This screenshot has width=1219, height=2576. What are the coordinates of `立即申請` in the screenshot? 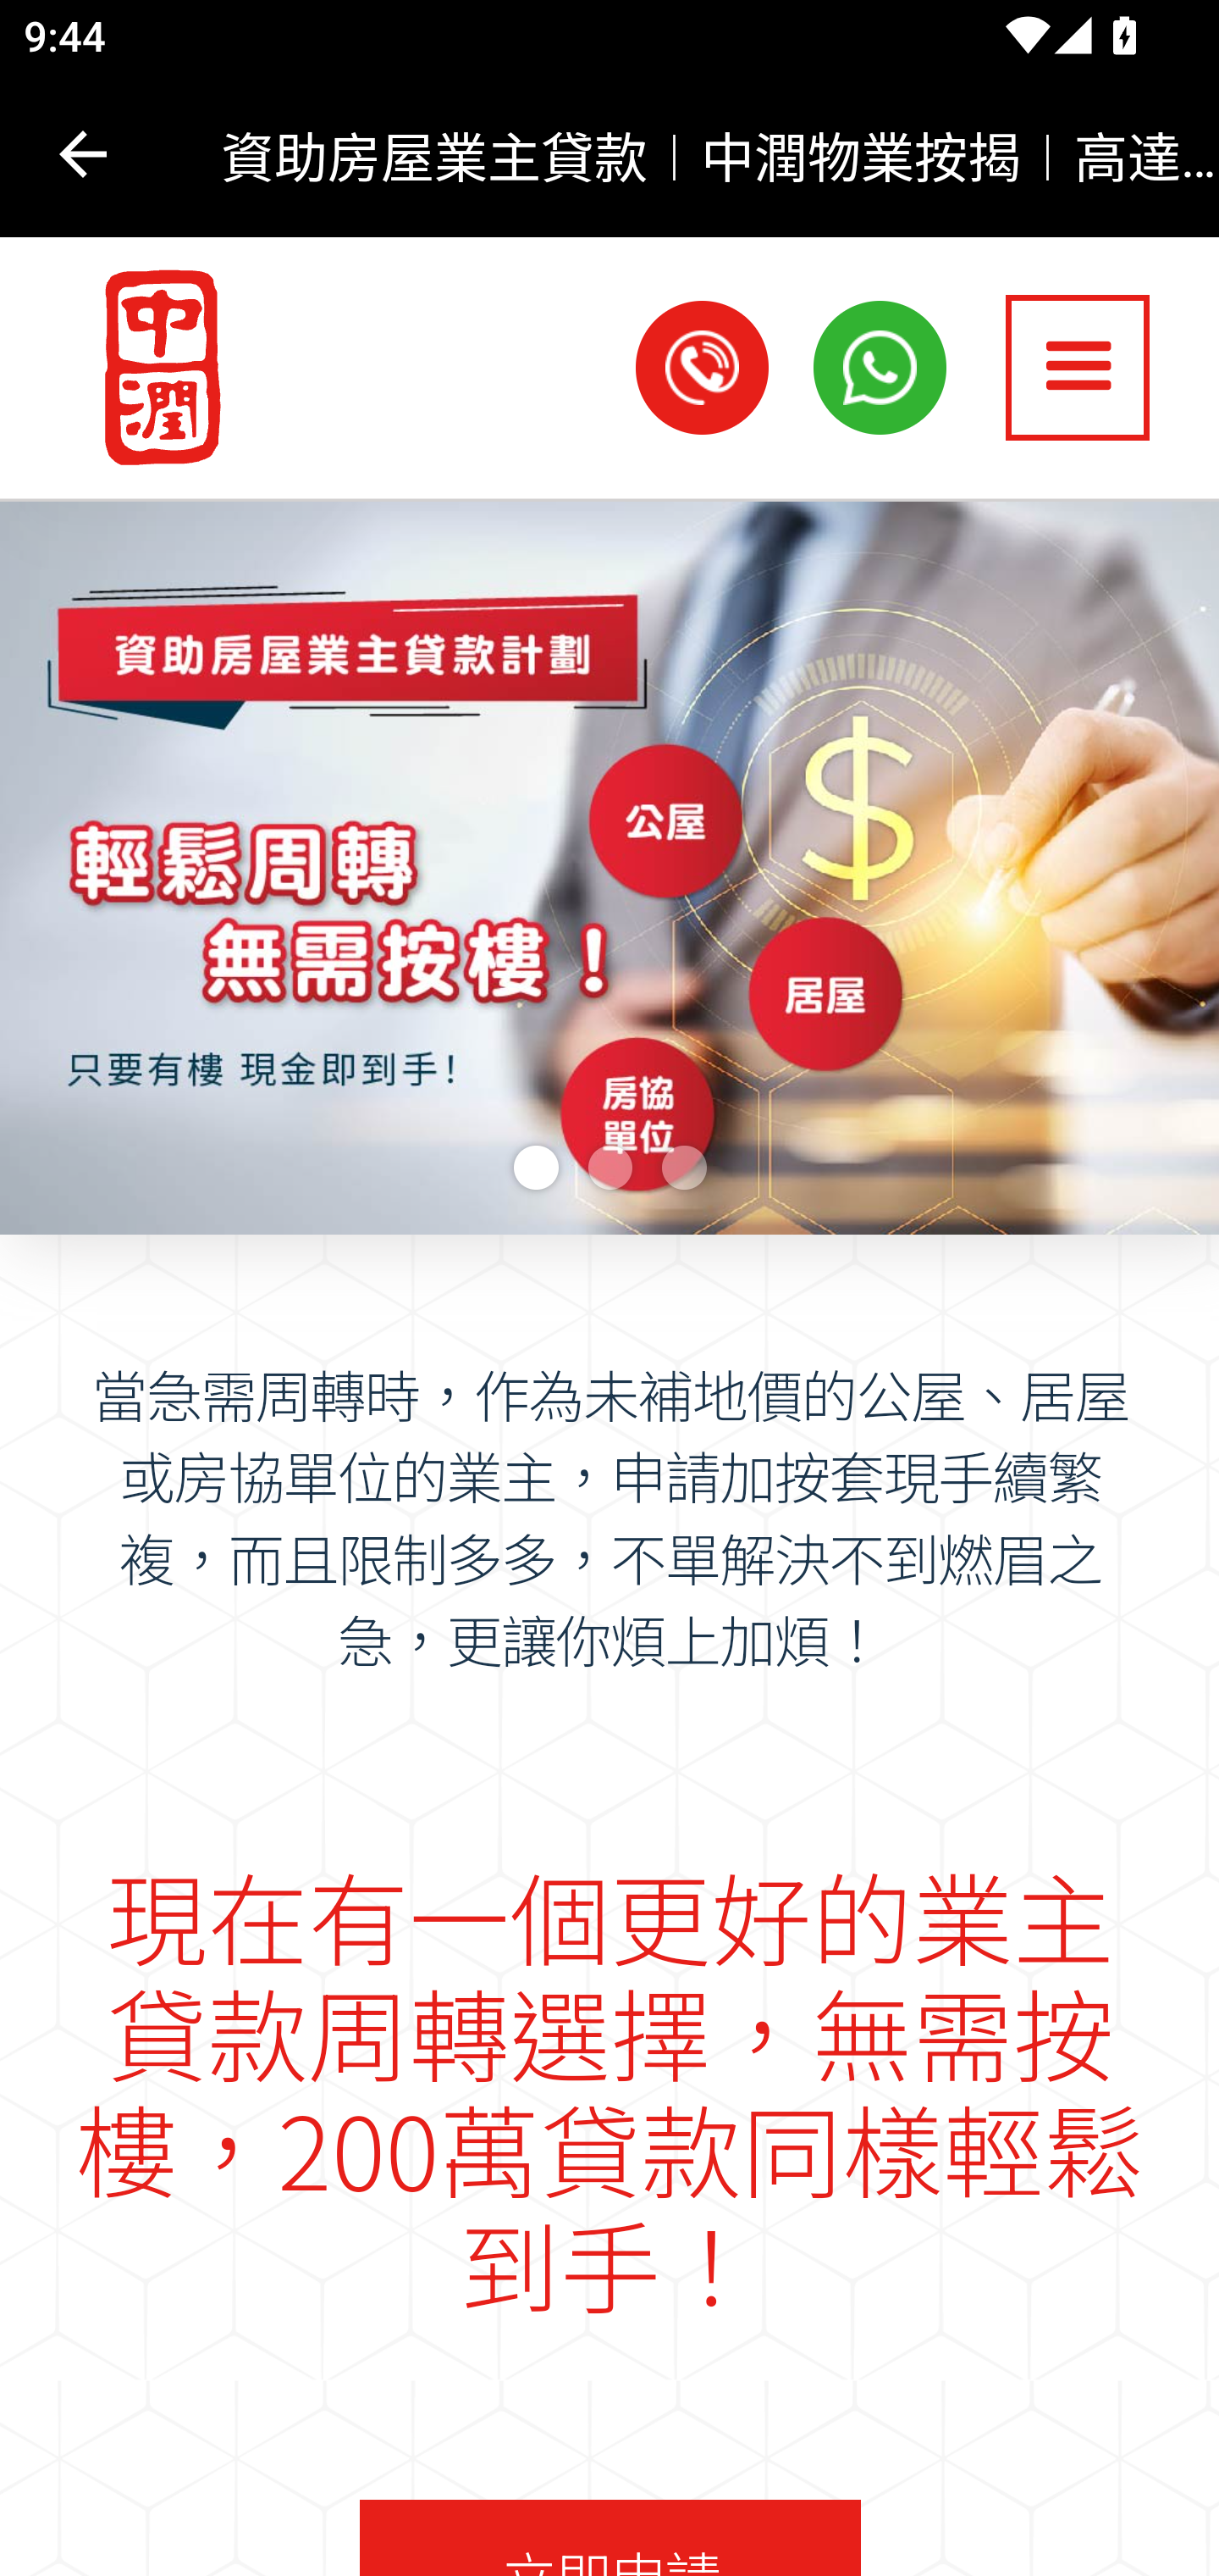 It's located at (609, 2535).